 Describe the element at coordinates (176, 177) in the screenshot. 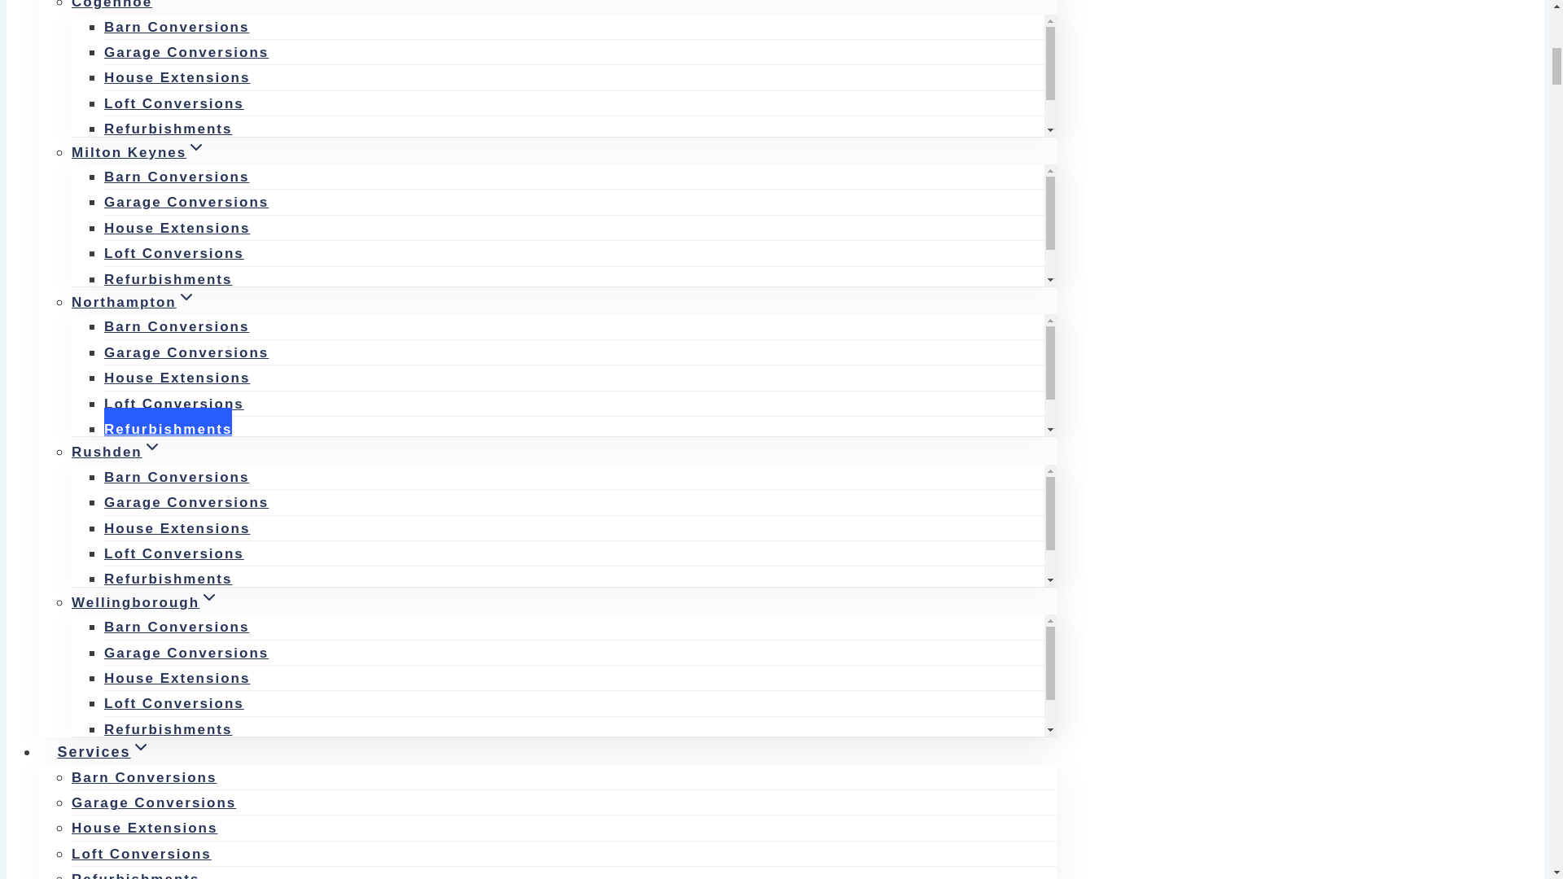

I see `Barn Conversions` at that location.